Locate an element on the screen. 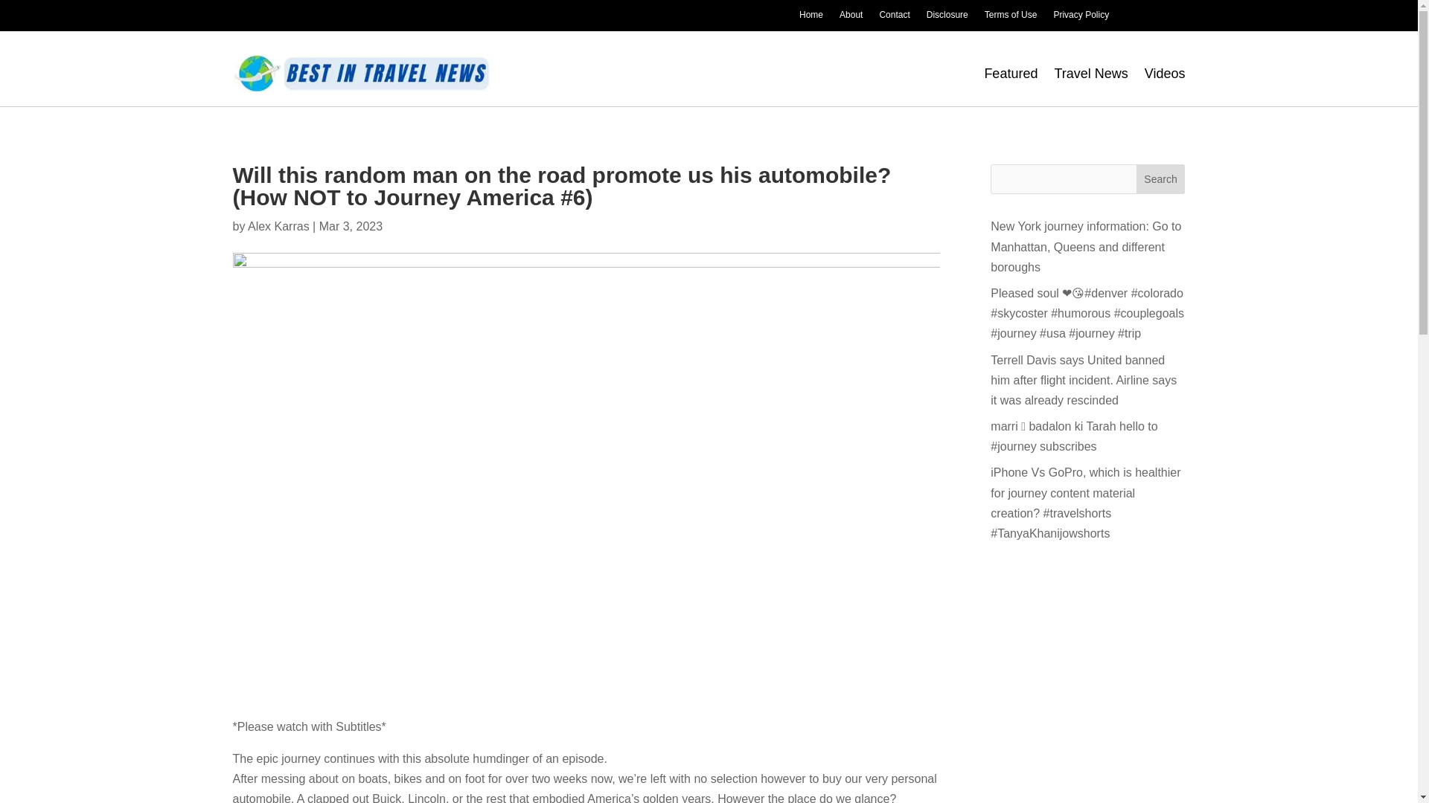 Image resolution: width=1429 pixels, height=803 pixels. Disclosure is located at coordinates (947, 17).